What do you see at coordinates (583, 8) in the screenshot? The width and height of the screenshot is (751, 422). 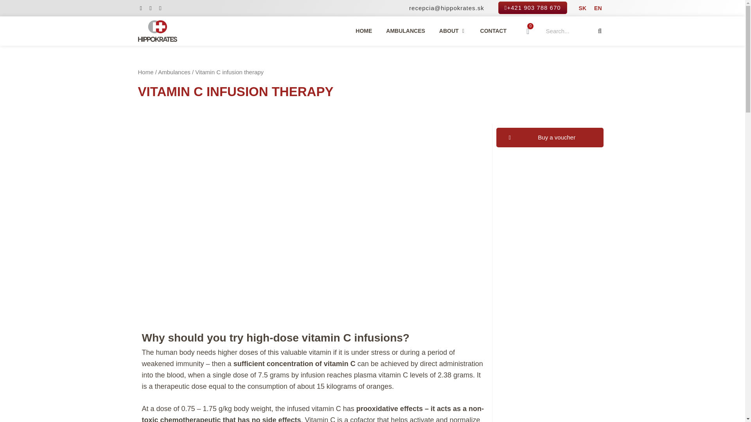 I see `SK` at bounding box center [583, 8].